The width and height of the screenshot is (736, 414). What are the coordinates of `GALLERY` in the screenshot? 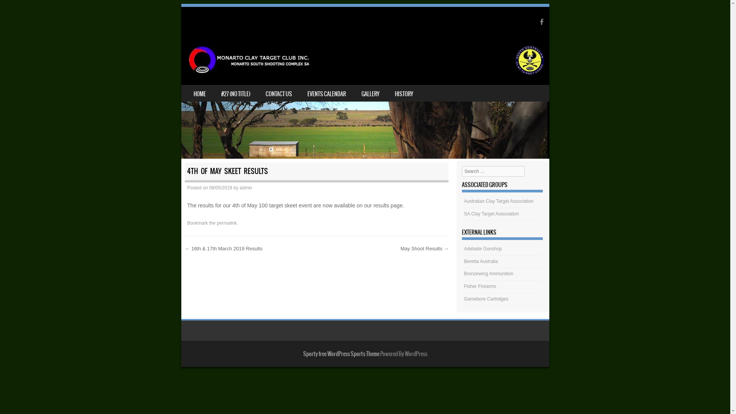 It's located at (370, 94).